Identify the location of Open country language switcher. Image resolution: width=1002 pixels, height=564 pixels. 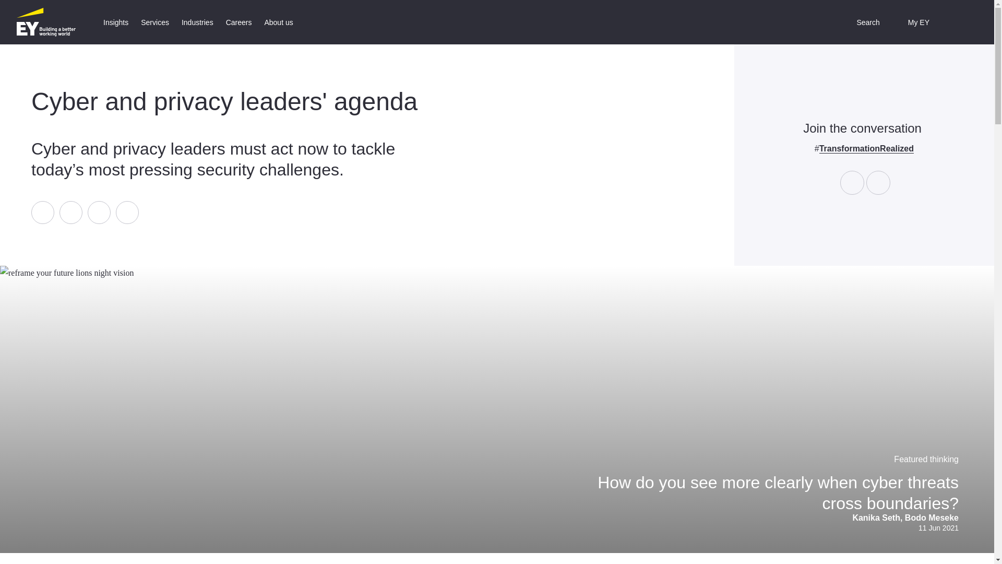
(957, 22).